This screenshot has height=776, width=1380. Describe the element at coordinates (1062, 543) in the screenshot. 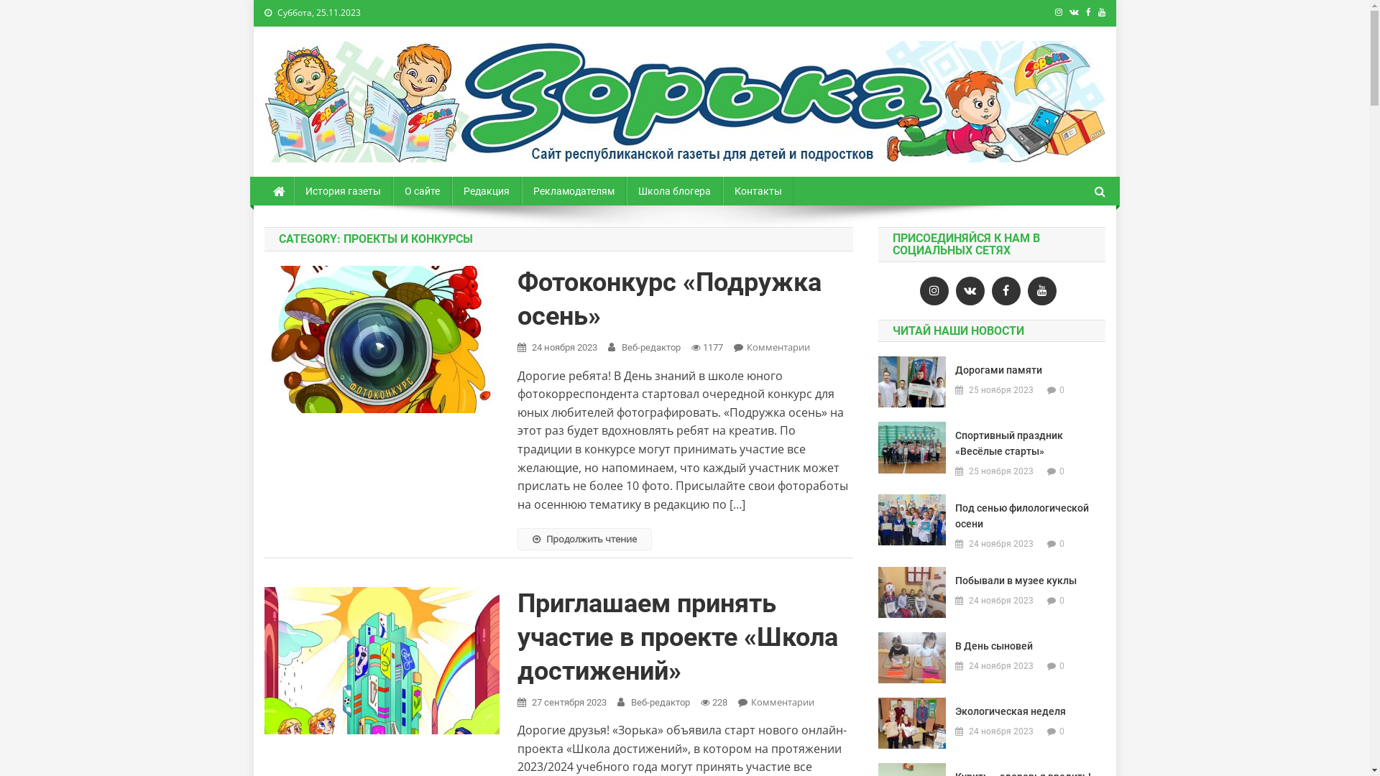

I see `0` at that location.